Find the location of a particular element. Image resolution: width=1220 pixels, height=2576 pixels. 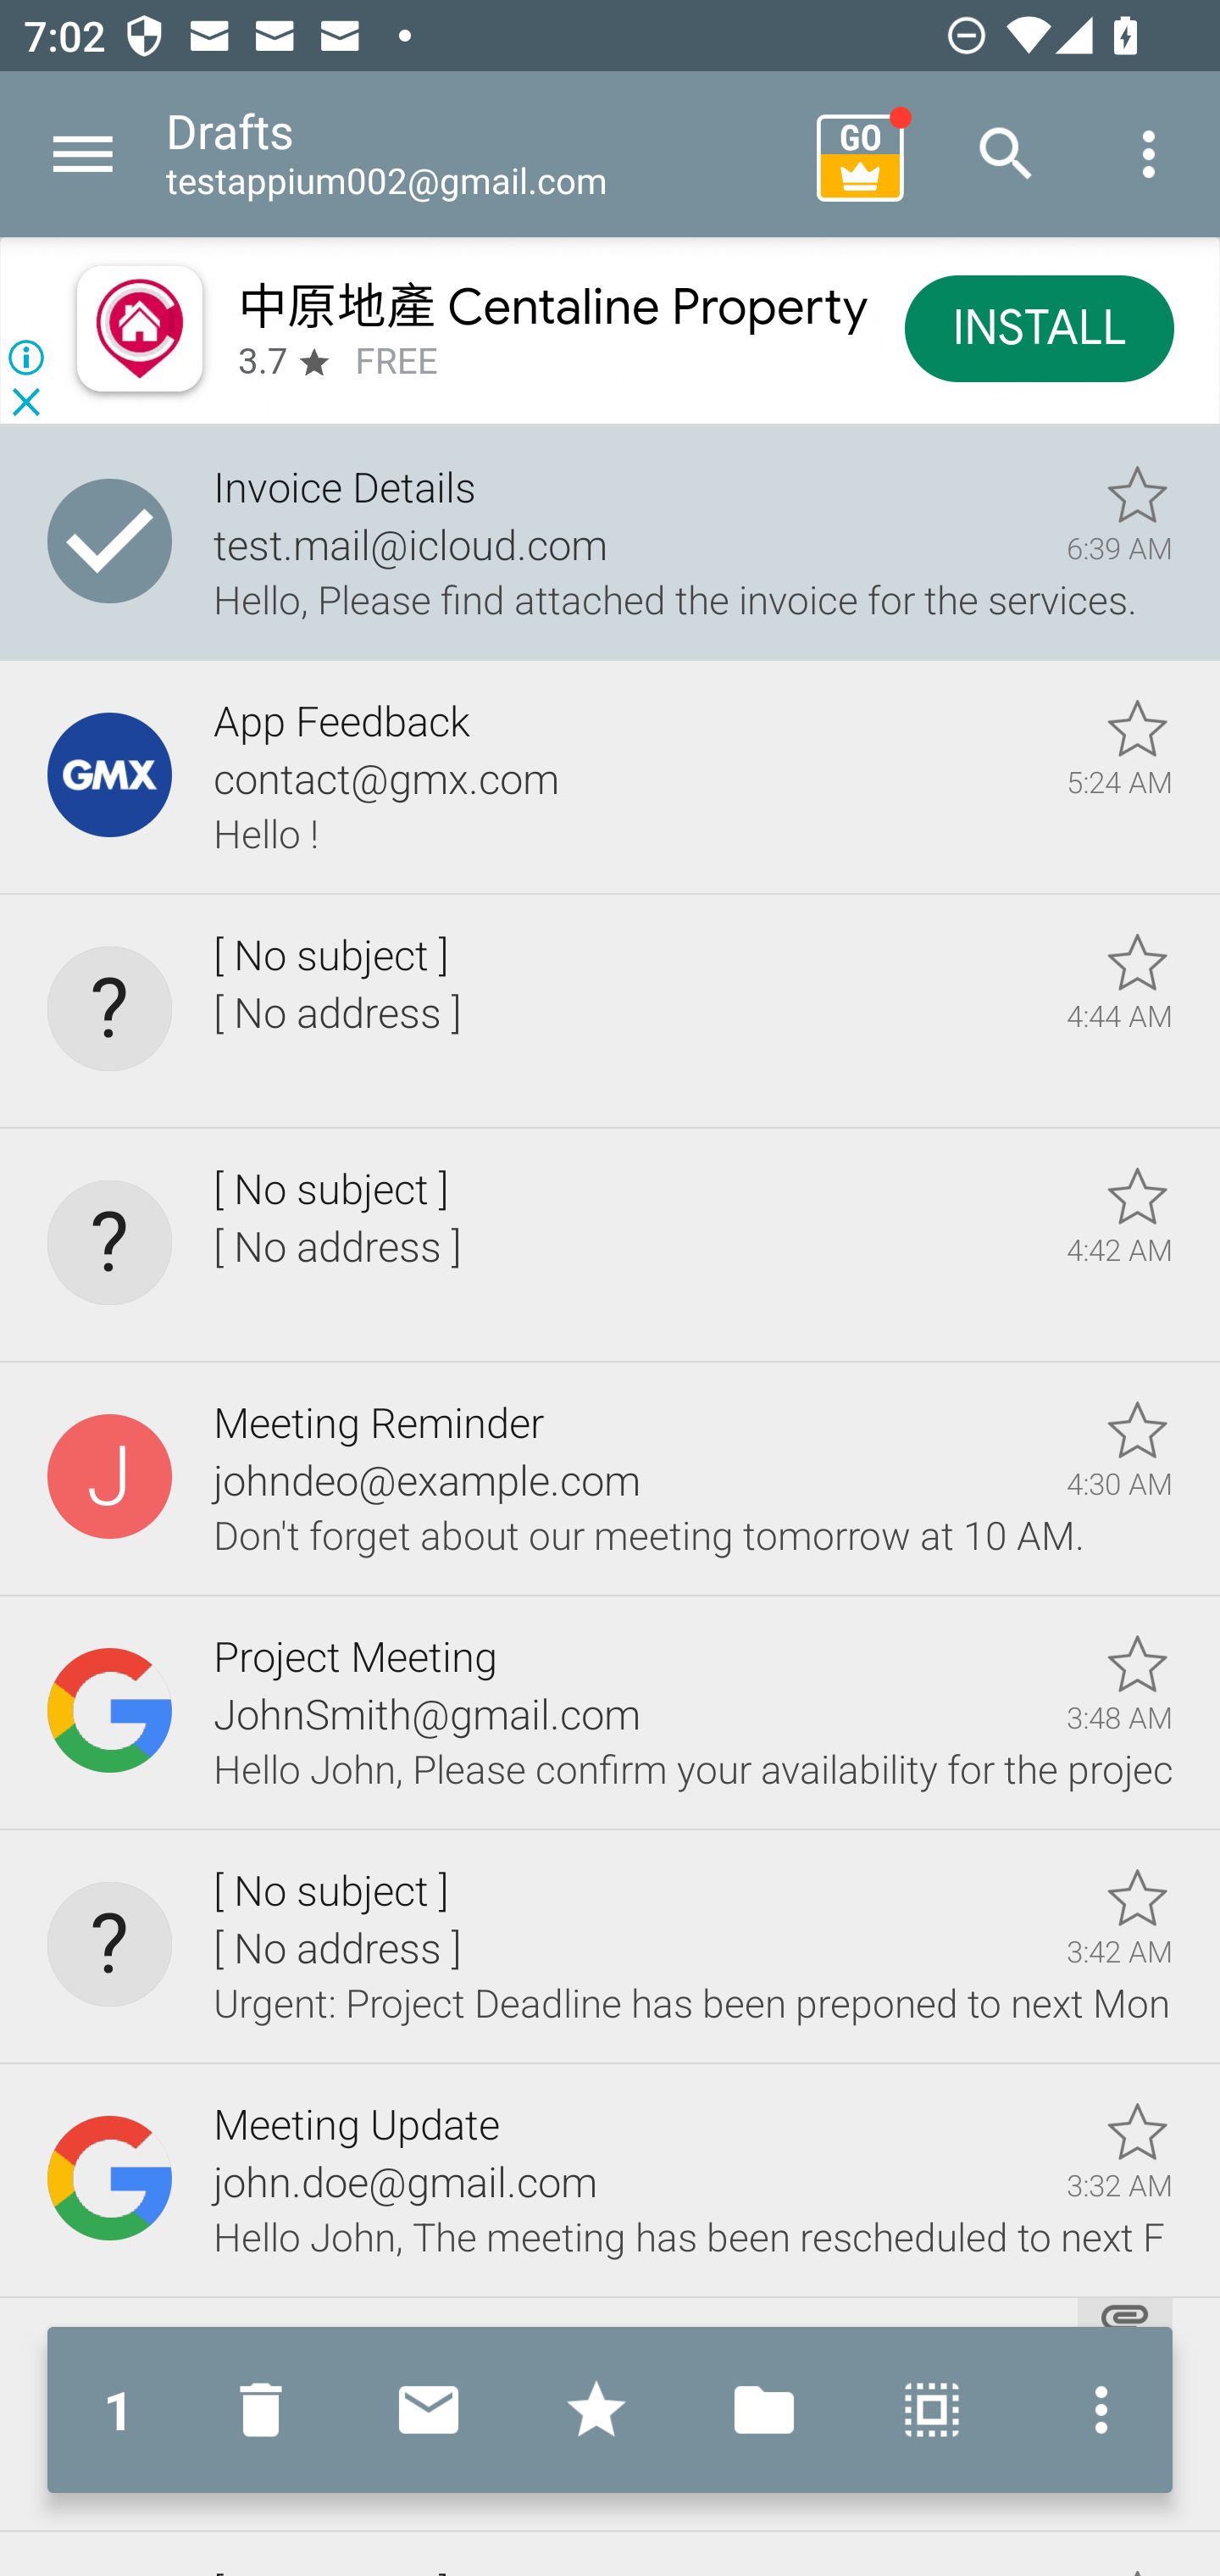

More options is located at coordinates (1094, 2410).